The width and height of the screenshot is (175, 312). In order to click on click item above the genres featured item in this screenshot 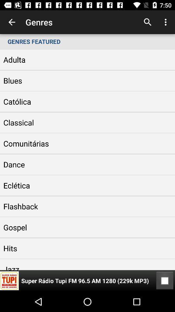, I will do `click(12, 22)`.